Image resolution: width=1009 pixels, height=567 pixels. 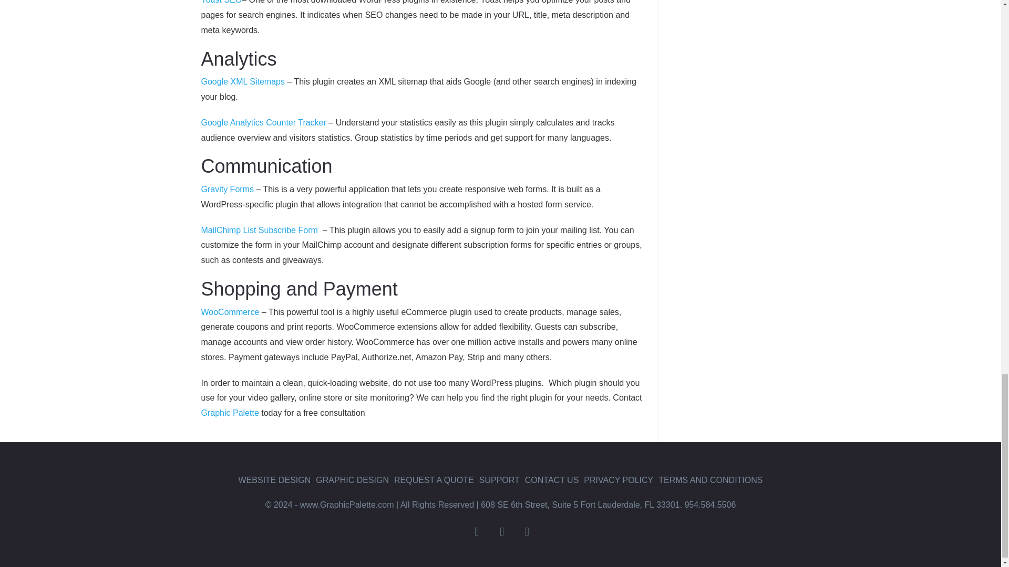 I want to click on Google XML Sitemaps, so click(x=243, y=81).